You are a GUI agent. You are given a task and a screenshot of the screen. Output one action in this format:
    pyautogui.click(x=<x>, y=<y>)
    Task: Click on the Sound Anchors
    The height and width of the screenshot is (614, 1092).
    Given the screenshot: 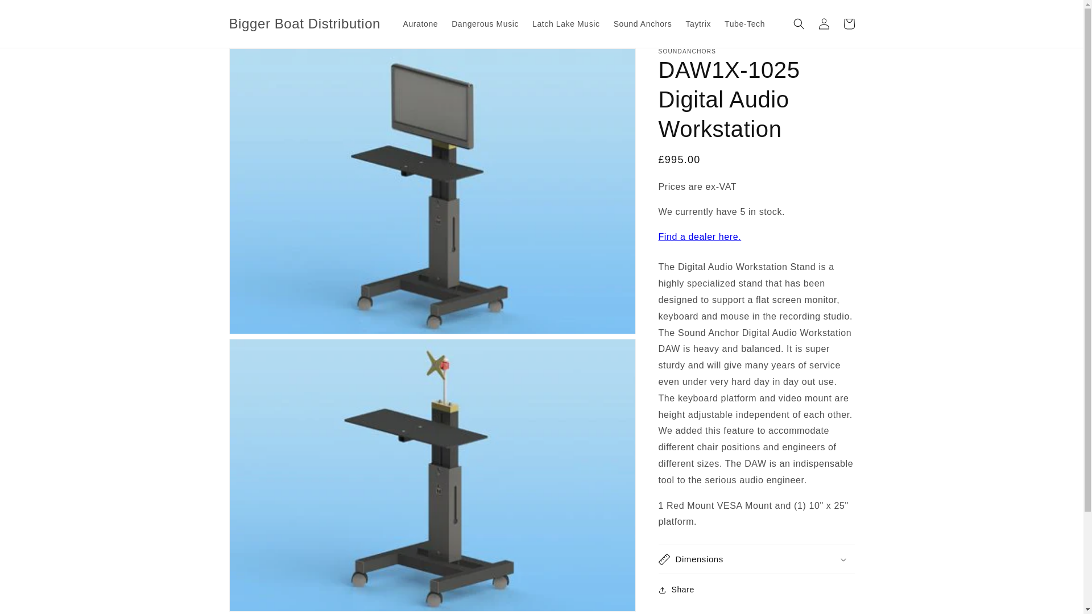 What is the action you would take?
    pyautogui.click(x=643, y=23)
    